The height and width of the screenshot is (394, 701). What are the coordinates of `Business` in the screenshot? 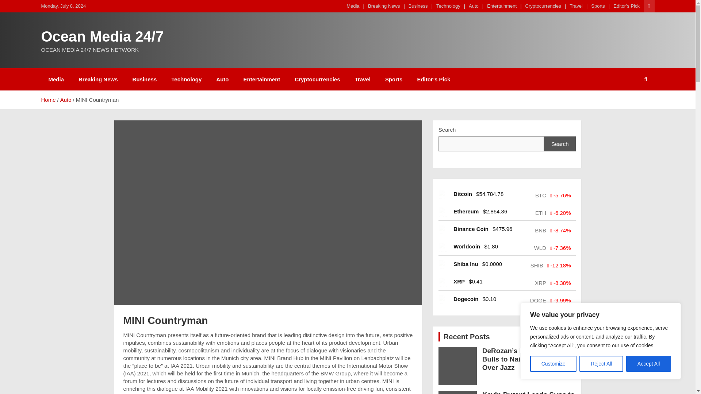 It's located at (145, 79).